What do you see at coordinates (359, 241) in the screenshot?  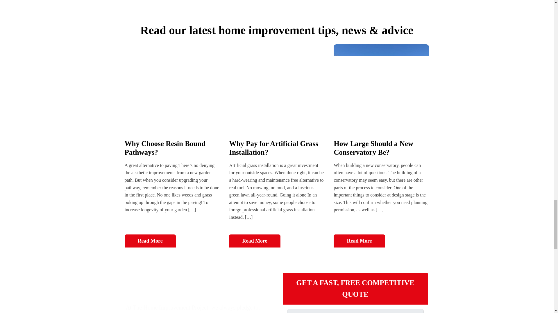 I see `Read More` at bounding box center [359, 241].